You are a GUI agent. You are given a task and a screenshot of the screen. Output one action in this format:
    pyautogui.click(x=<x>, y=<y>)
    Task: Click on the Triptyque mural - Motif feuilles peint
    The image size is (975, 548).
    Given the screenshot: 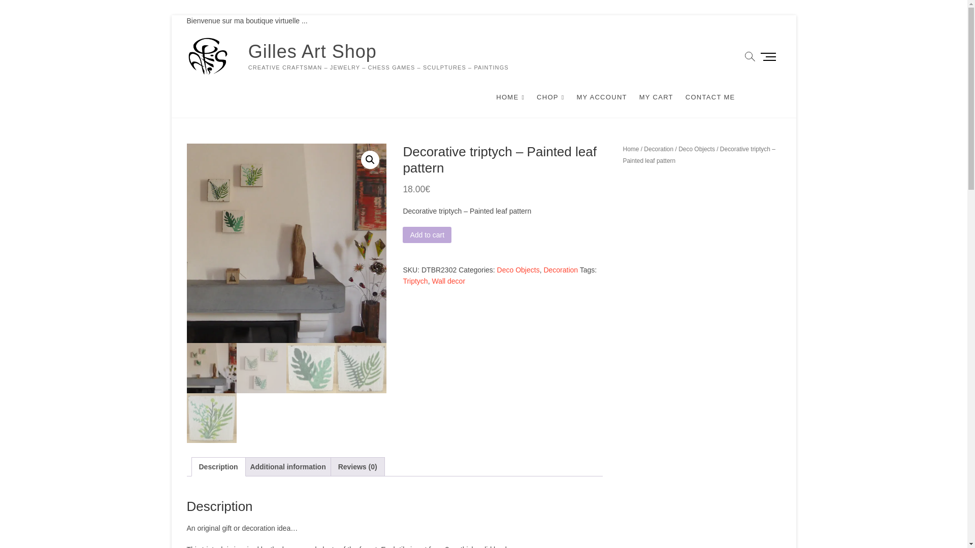 What is the action you would take?
    pyautogui.click(x=485, y=243)
    